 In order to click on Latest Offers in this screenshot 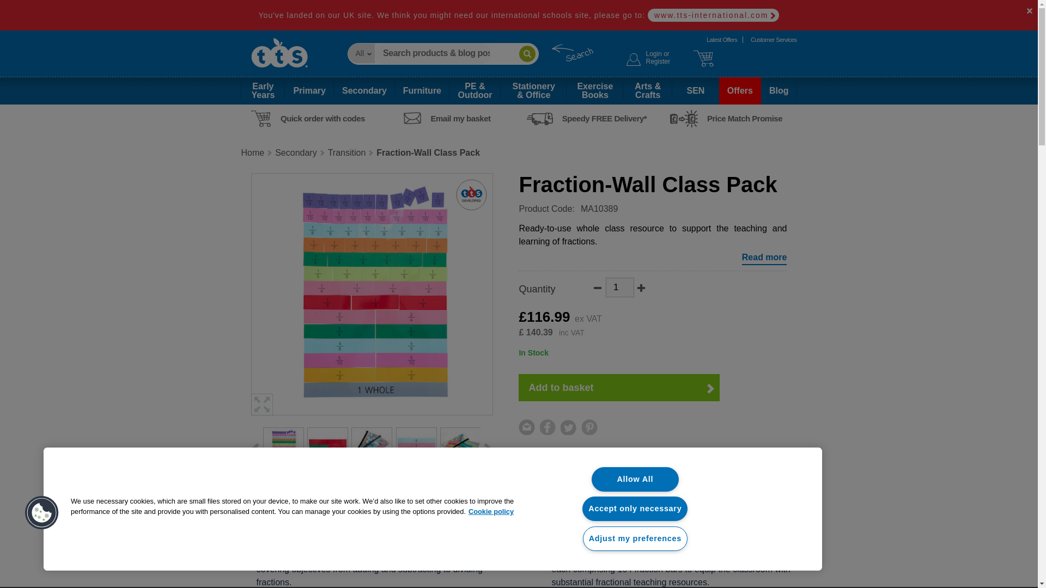, I will do `click(721, 39)`.